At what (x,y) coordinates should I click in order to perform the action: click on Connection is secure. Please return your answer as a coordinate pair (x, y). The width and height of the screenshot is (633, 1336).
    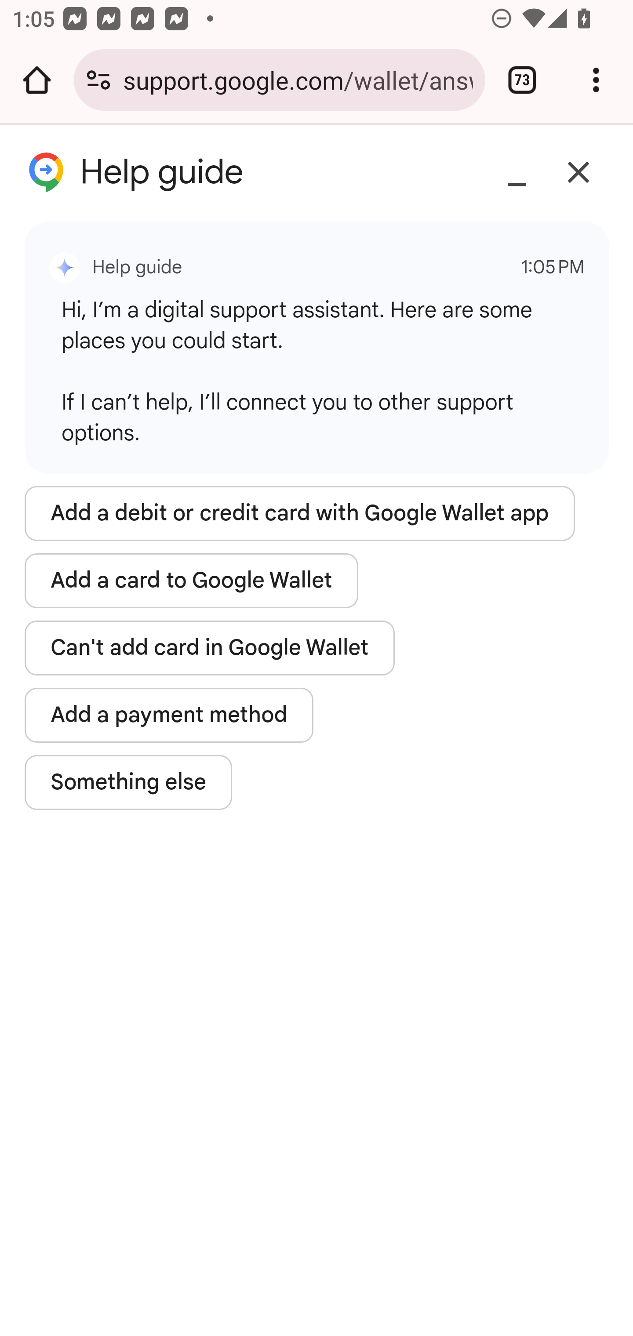
    Looking at the image, I should click on (98, 80).